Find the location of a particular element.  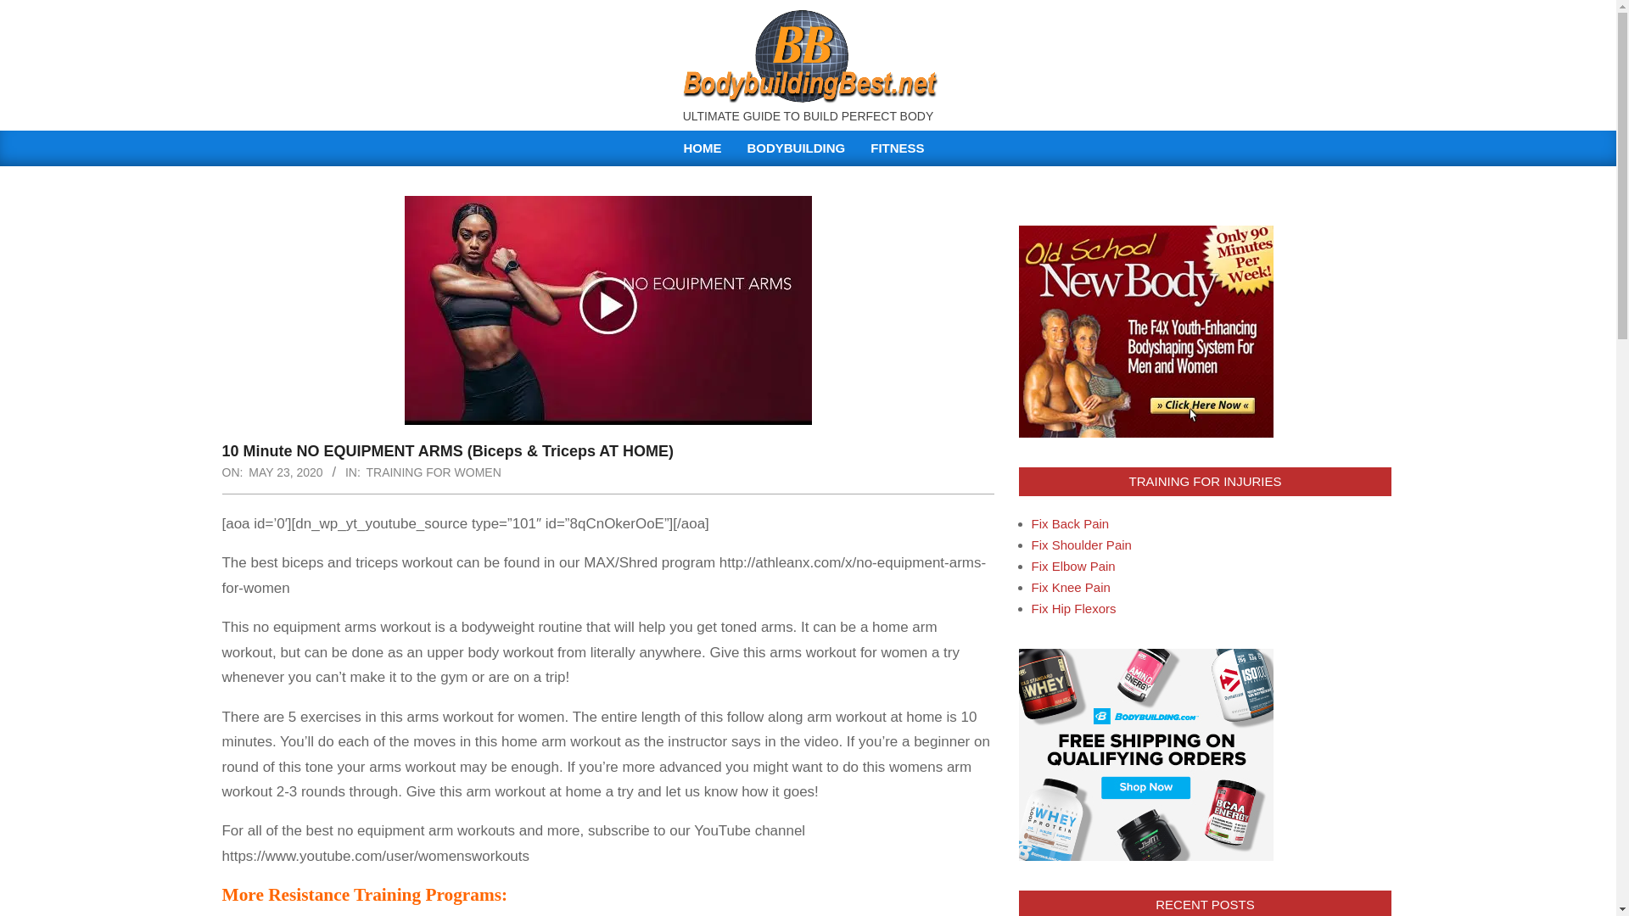

Fix Elbow Pain is located at coordinates (1073, 566).